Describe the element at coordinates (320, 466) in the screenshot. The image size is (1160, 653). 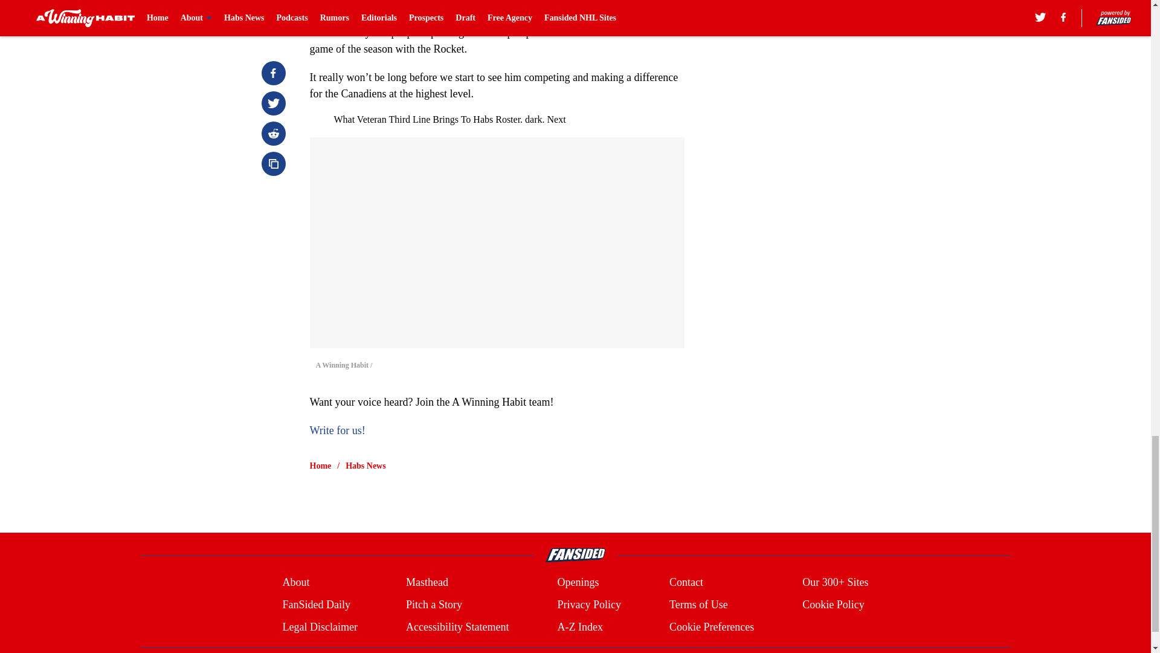
I see `Home` at that location.